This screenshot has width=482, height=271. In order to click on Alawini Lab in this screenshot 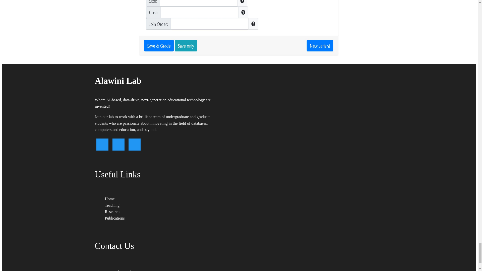, I will do `click(159, 81)`.